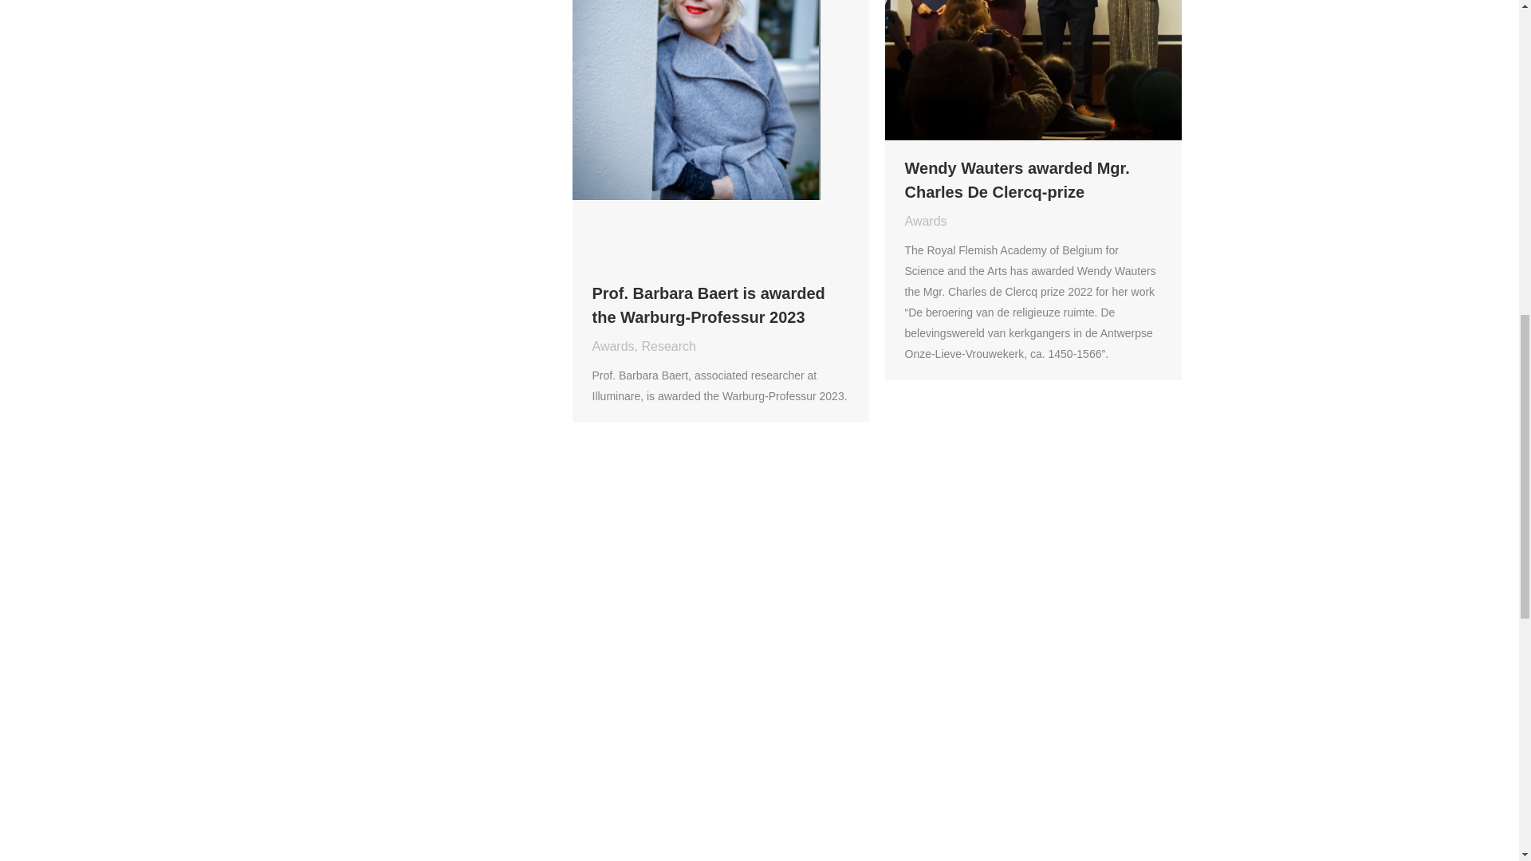  Describe the element at coordinates (925, 221) in the screenshot. I see `Awards` at that location.